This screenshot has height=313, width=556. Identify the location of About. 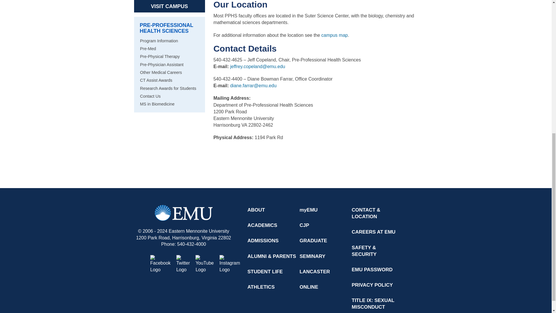
(258, 210).